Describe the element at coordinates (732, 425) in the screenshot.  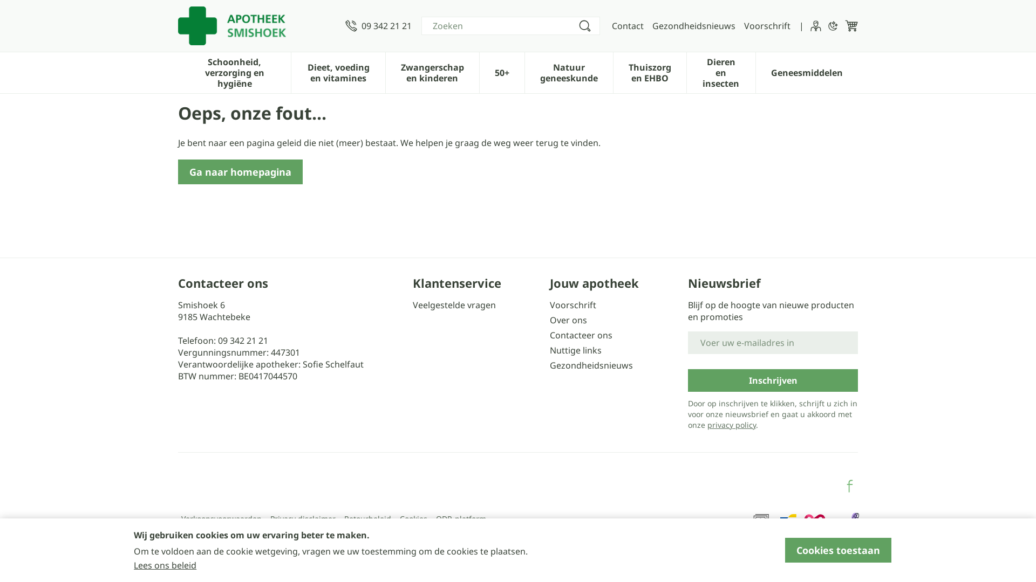
I see `privacy policy` at that location.